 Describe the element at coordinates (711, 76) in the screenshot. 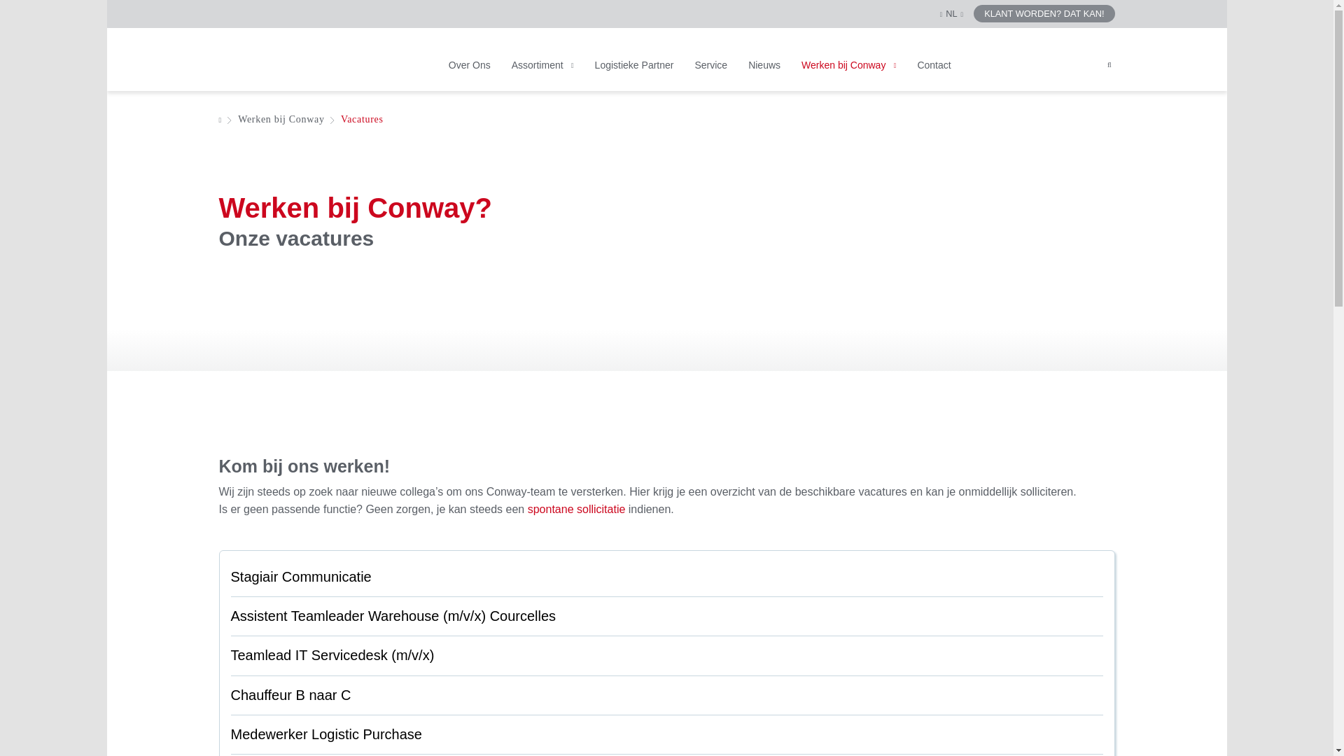

I see `Service` at that location.